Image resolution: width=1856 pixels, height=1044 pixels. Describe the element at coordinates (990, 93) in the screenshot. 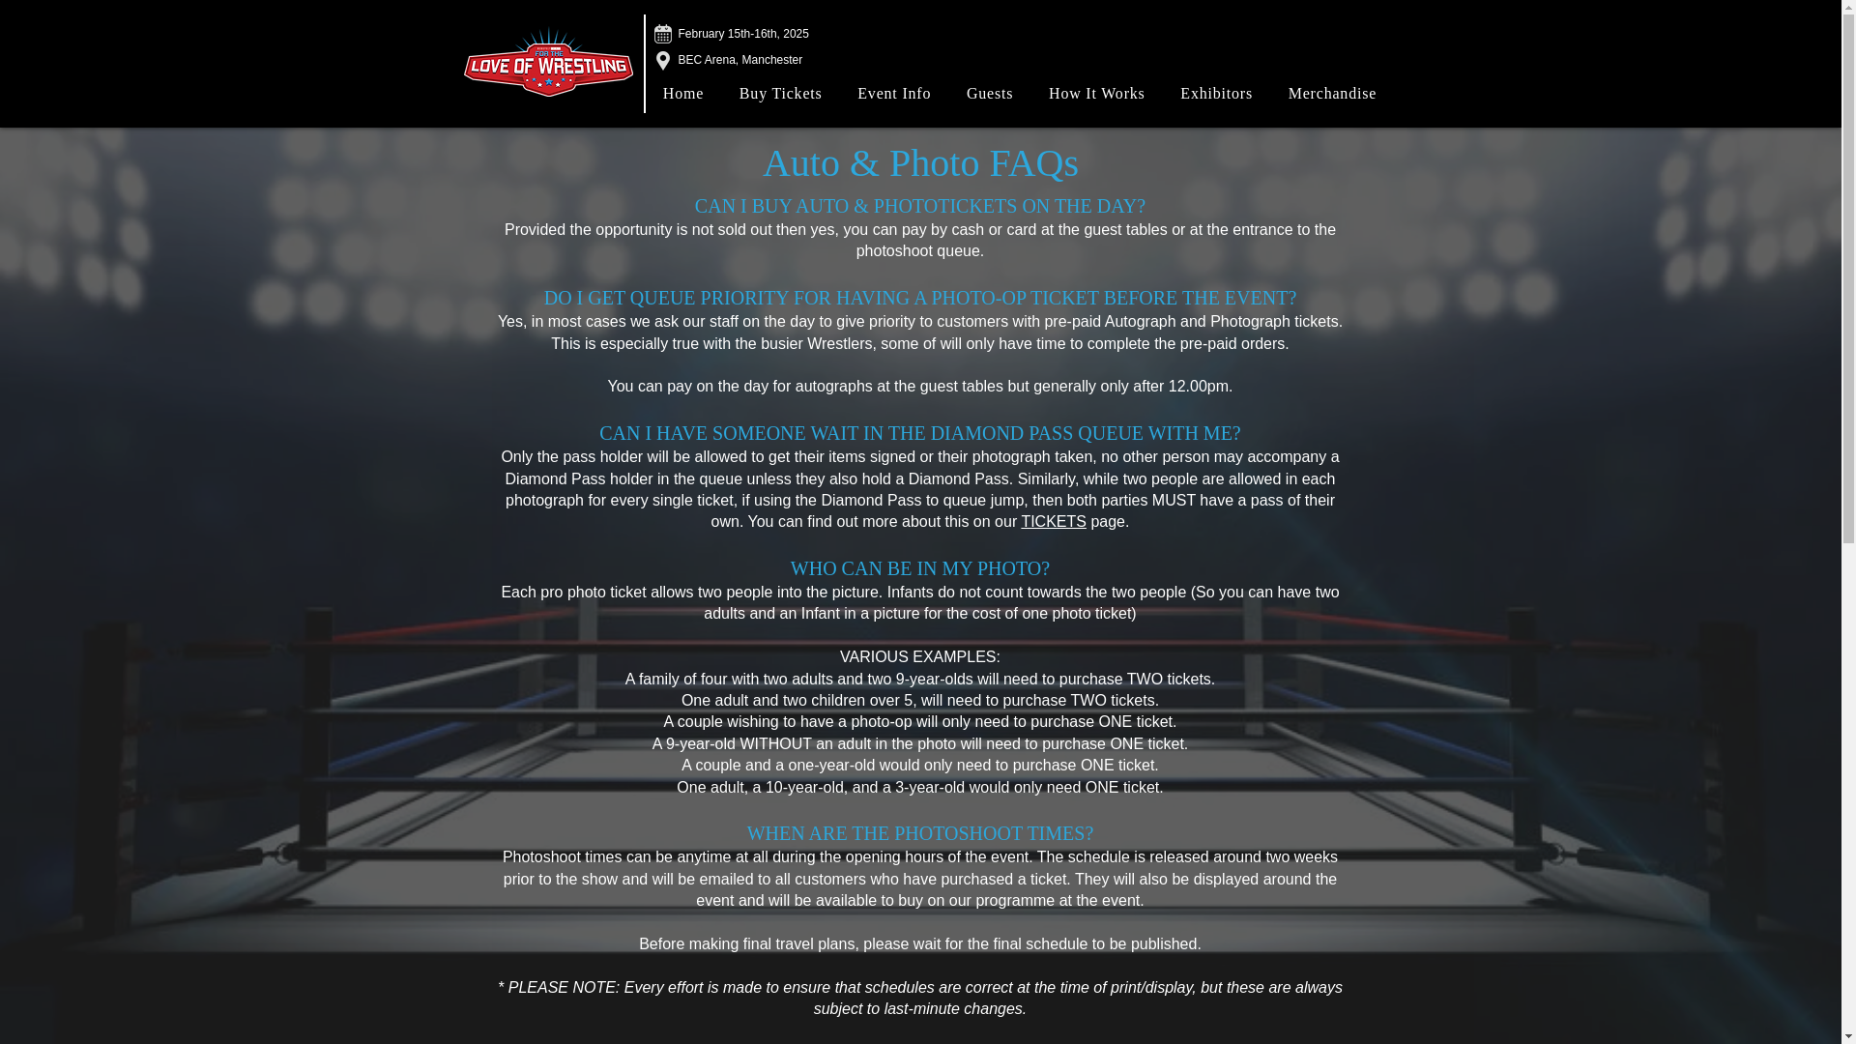

I see `Guests` at that location.